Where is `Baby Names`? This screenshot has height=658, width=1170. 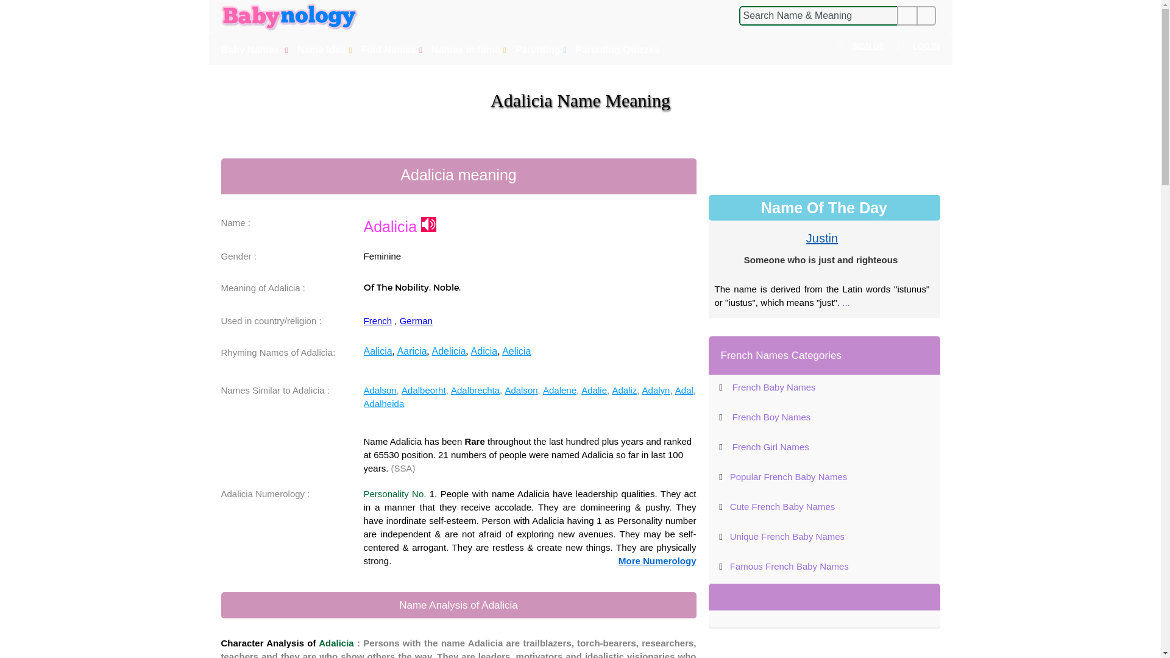 Baby Names is located at coordinates (255, 50).